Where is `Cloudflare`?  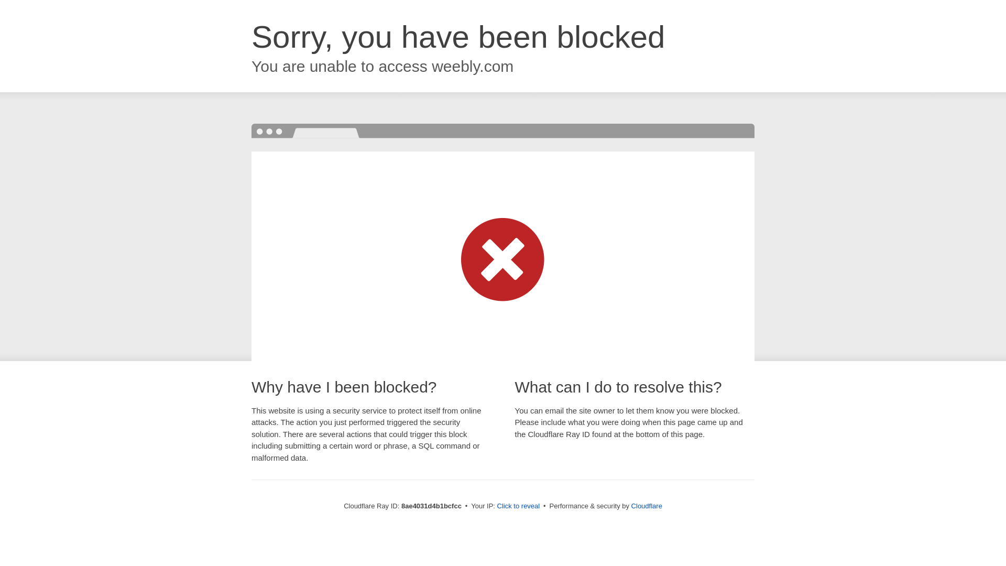 Cloudflare is located at coordinates (647, 506).